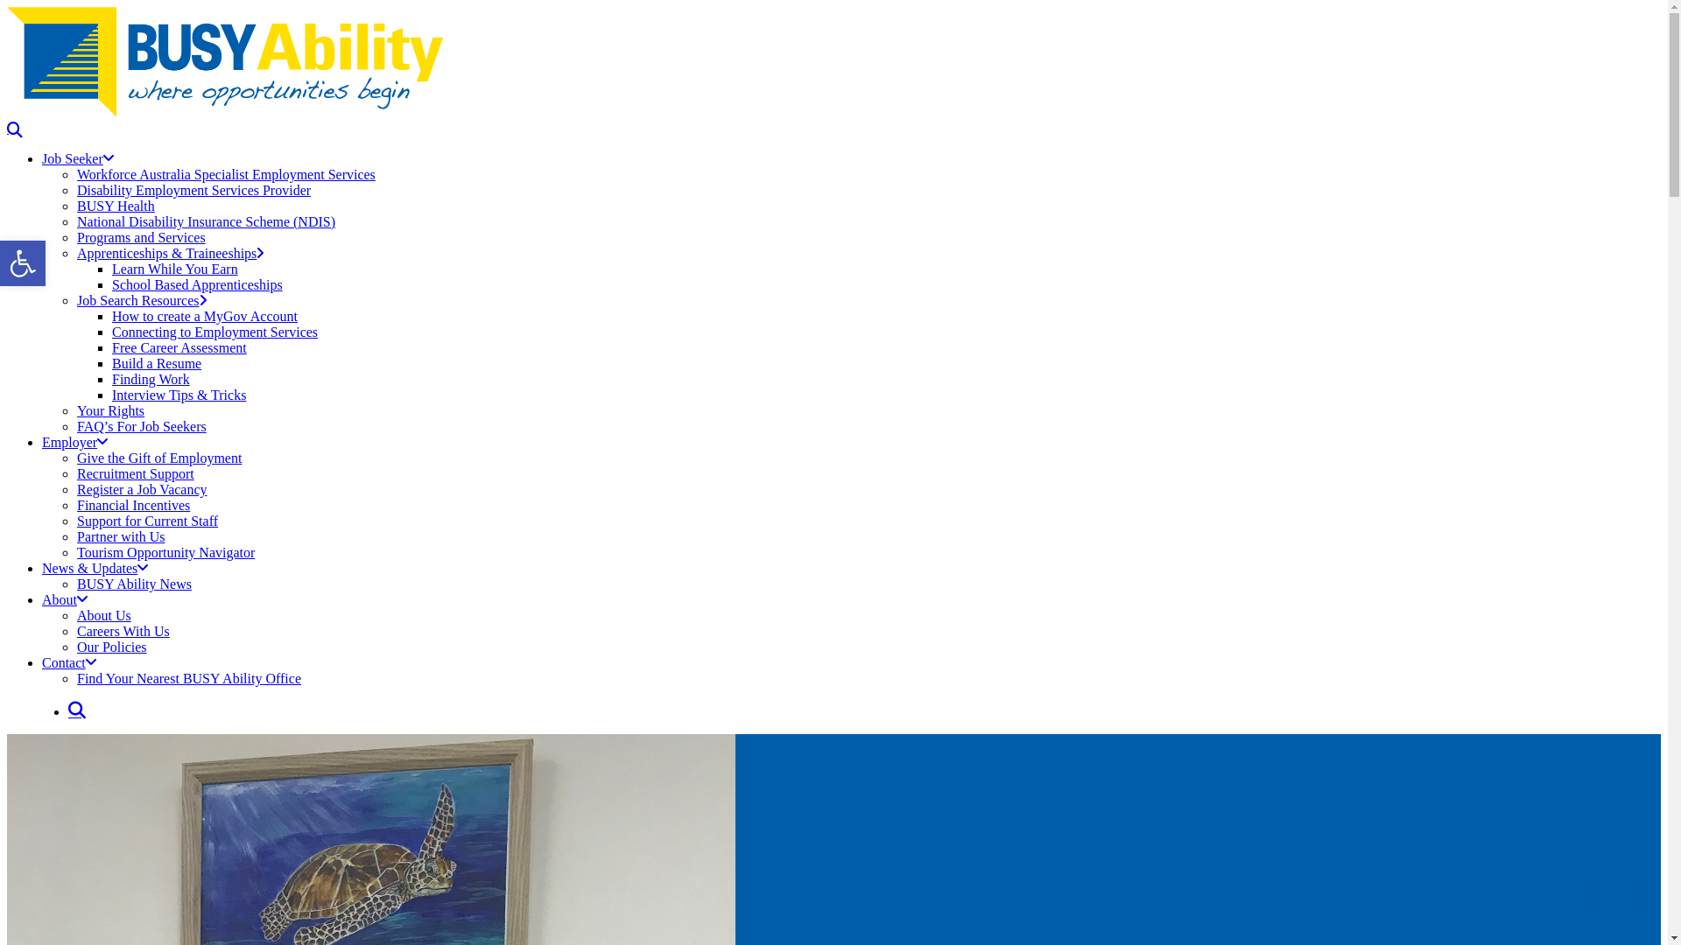 This screenshot has height=945, width=1681. I want to click on Recruitment Support, so click(136, 474).